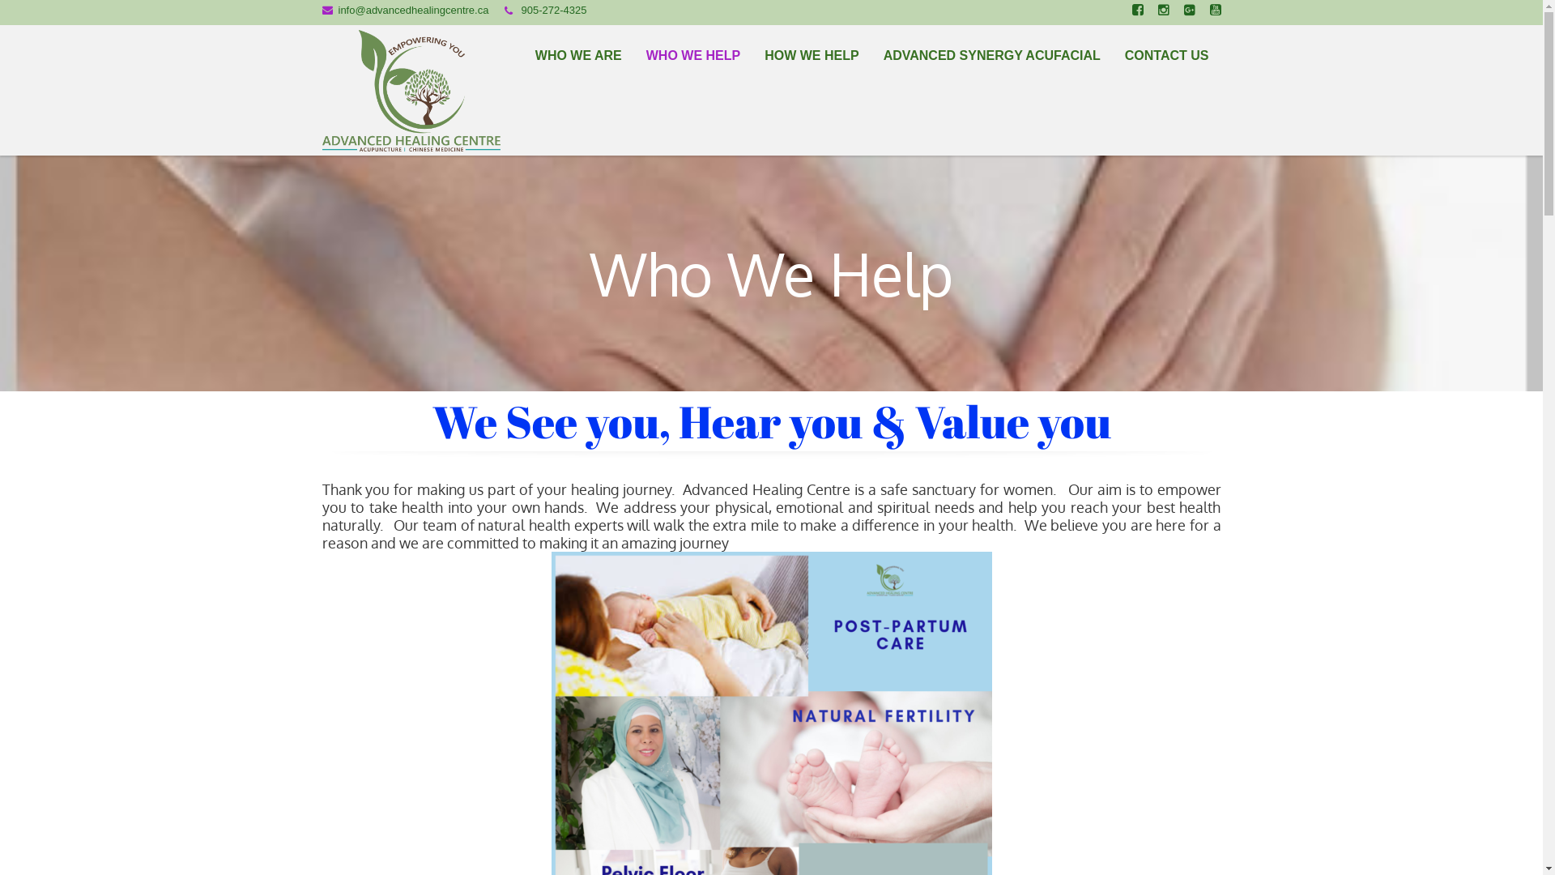  Describe the element at coordinates (578, 55) in the screenshot. I see `WHO WE ARE` at that location.